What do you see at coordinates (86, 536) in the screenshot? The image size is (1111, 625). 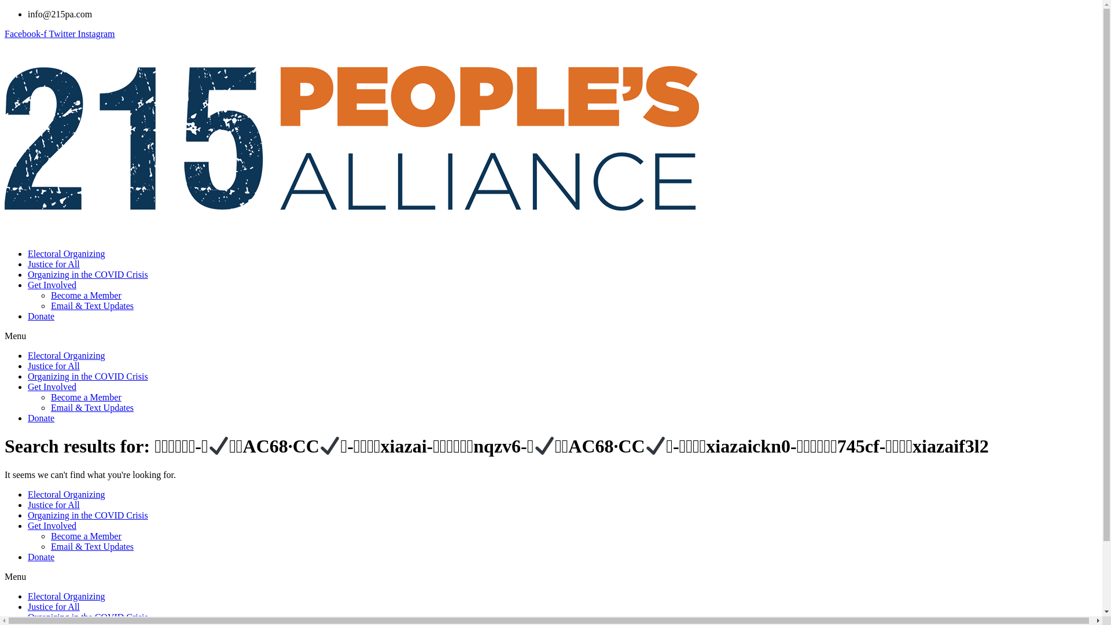 I see `Become a Member` at bounding box center [86, 536].